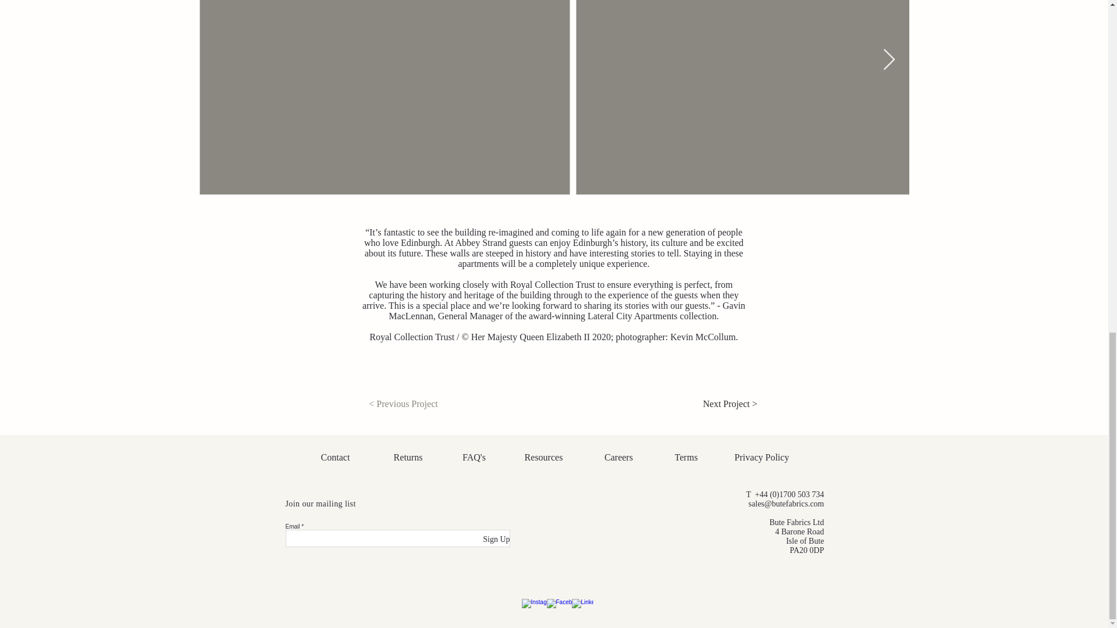 The image size is (1117, 628). I want to click on Sign Up, so click(481, 540).